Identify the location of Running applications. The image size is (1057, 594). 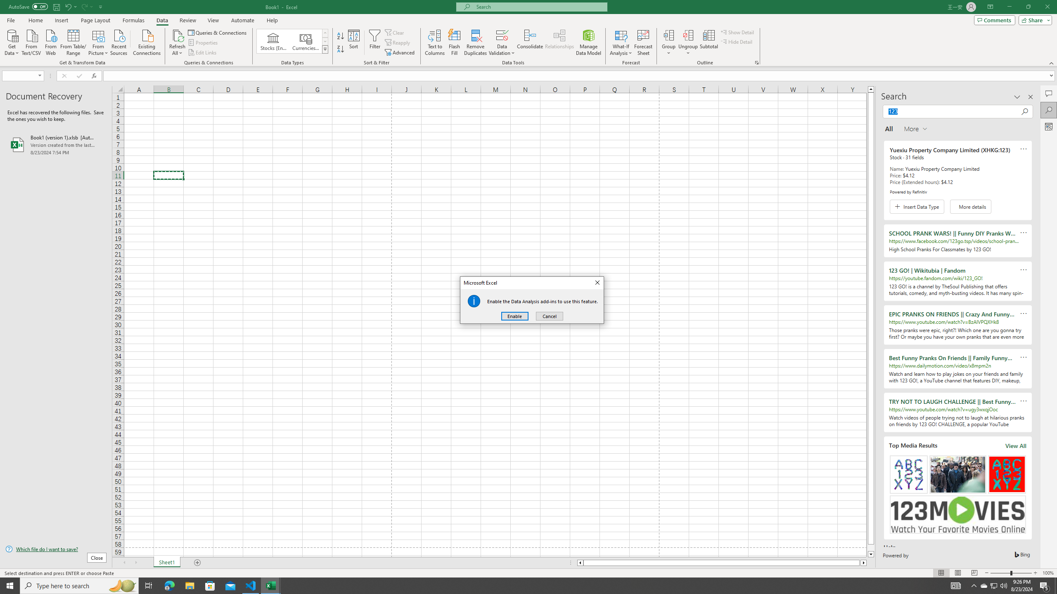
(521, 586).